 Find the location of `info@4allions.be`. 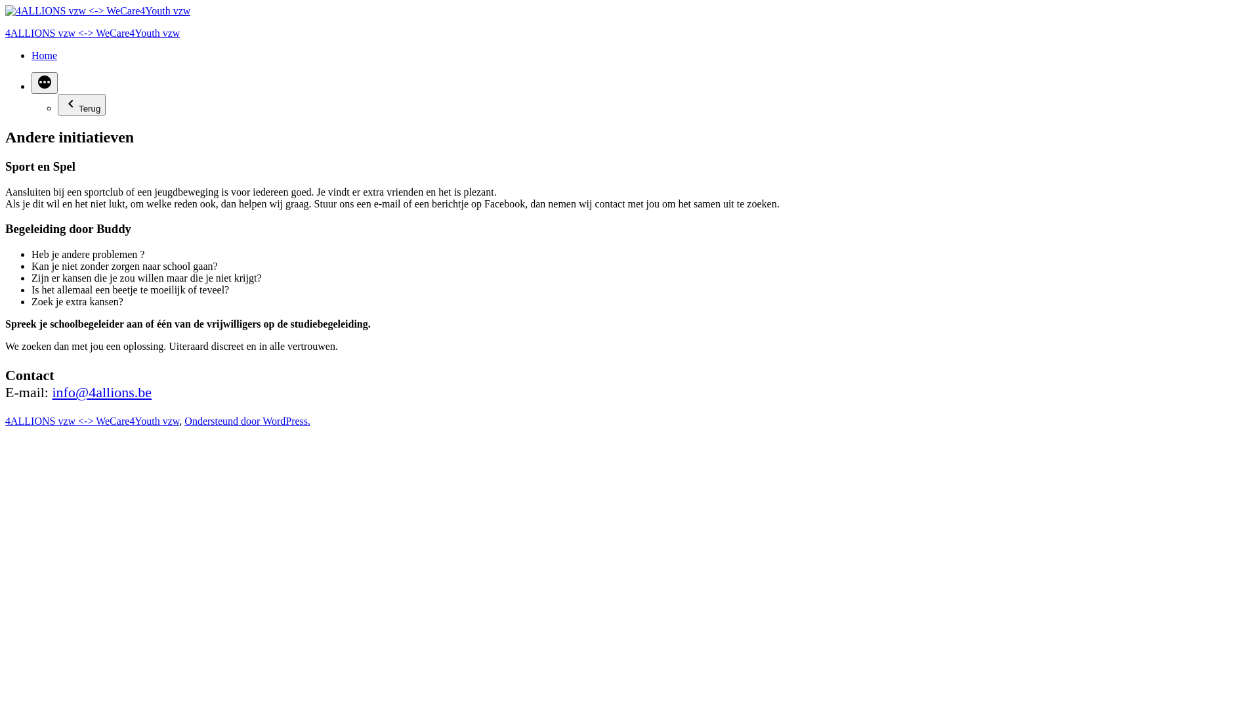

info@4allions.be is located at coordinates (102, 393).